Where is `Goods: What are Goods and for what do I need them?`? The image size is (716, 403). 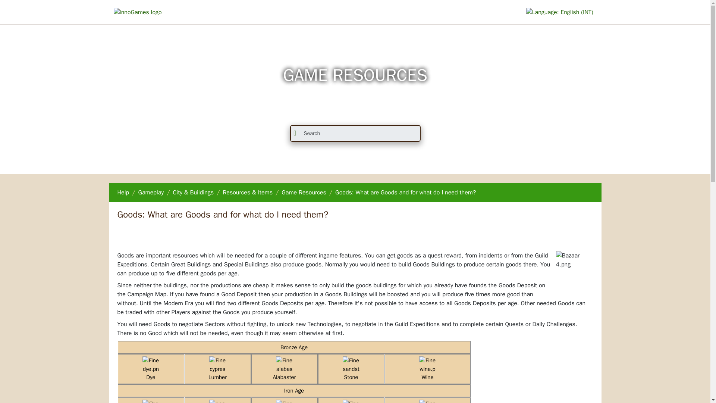
Goods: What are Goods and for what do I need them? is located at coordinates (405, 193).